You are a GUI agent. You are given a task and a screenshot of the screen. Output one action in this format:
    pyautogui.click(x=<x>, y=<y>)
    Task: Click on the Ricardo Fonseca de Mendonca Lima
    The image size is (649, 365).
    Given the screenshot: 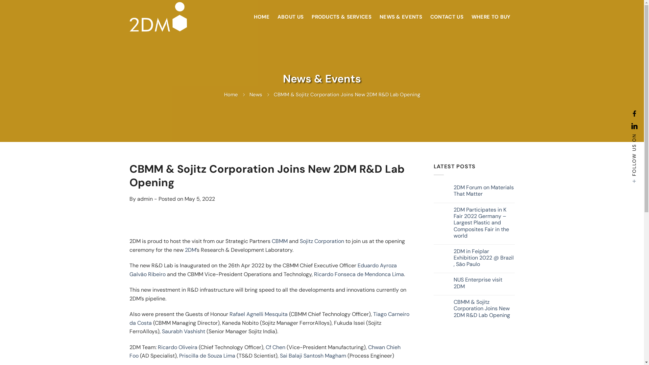 What is the action you would take?
    pyautogui.click(x=359, y=274)
    